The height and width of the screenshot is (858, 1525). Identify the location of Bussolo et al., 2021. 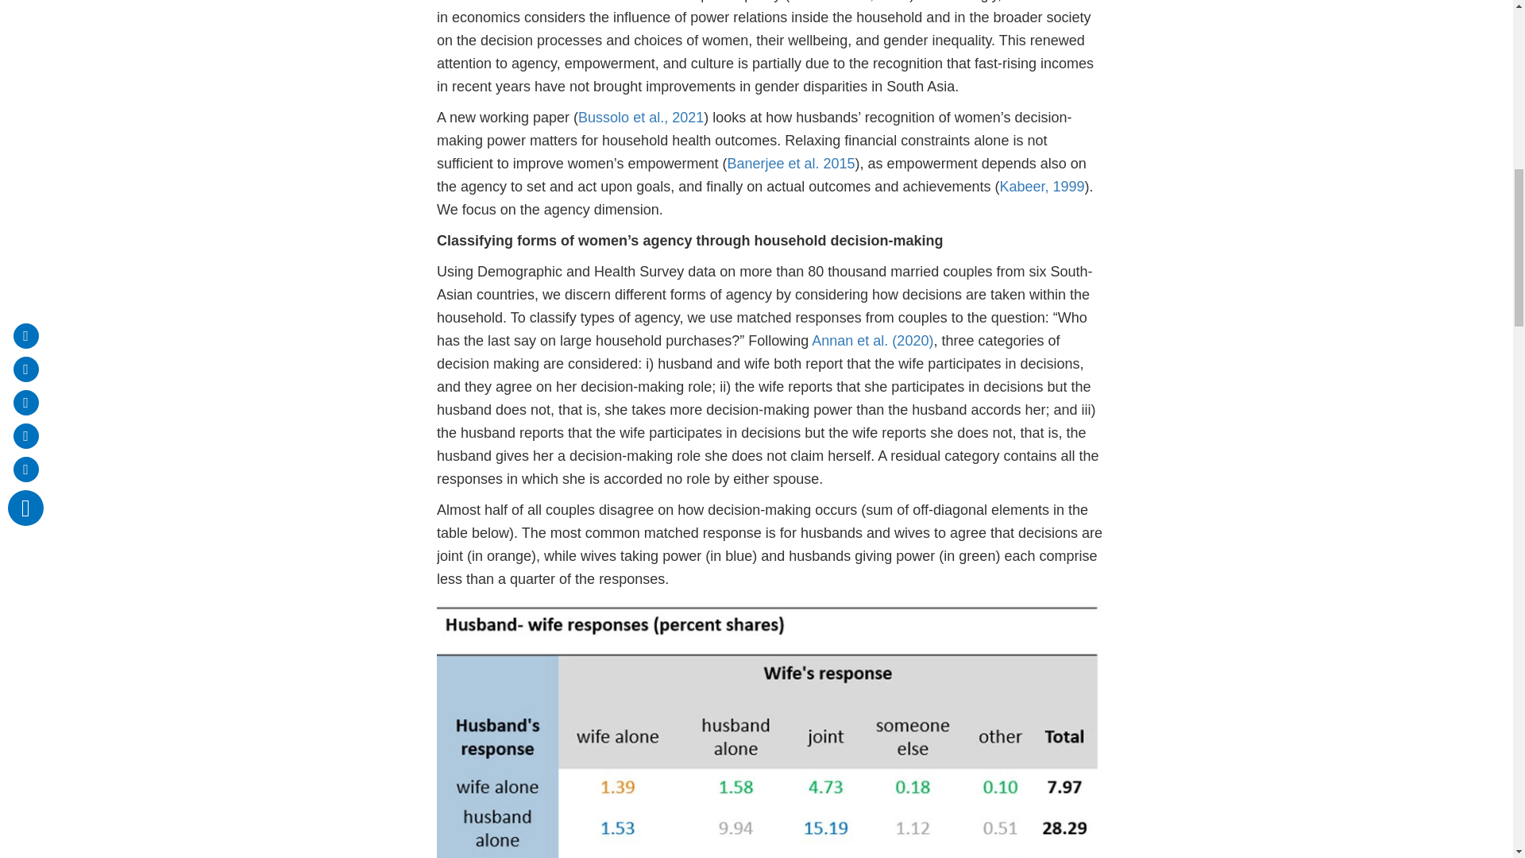
(640, 118).